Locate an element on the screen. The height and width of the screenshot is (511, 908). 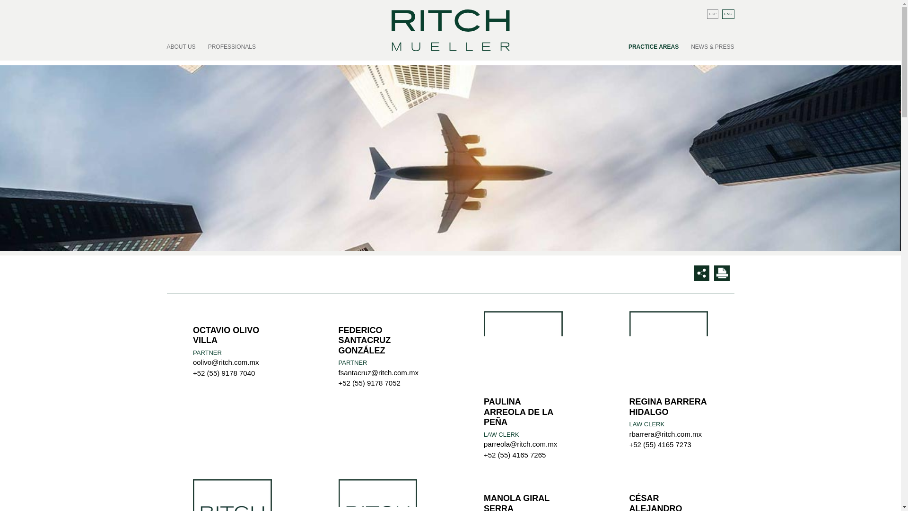
ABOUT US is located at coordinates (183, 43).